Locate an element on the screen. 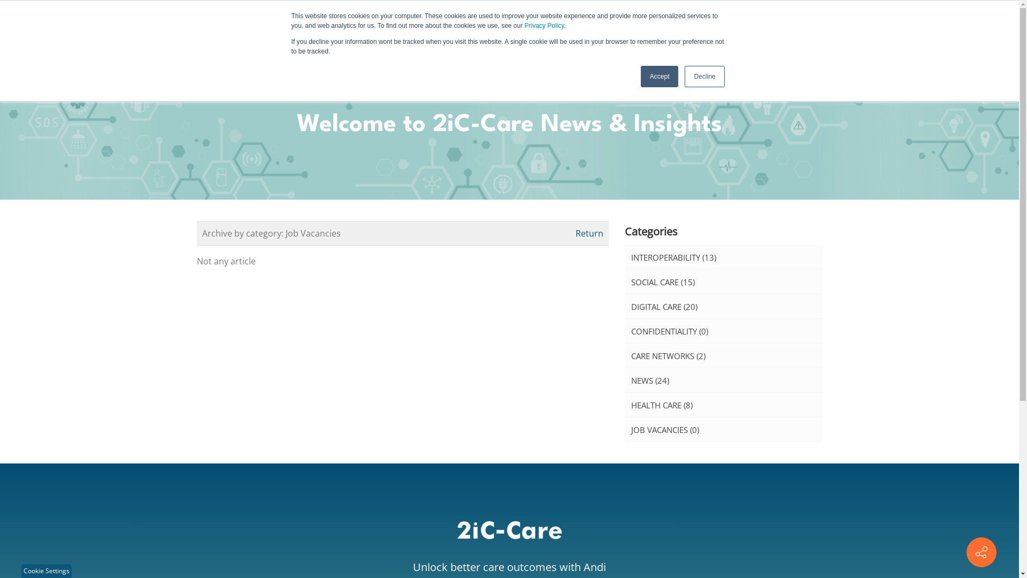 The width and height of the screenshot is (1027, 578). Who We Work With is located at coordinates (669, 27).